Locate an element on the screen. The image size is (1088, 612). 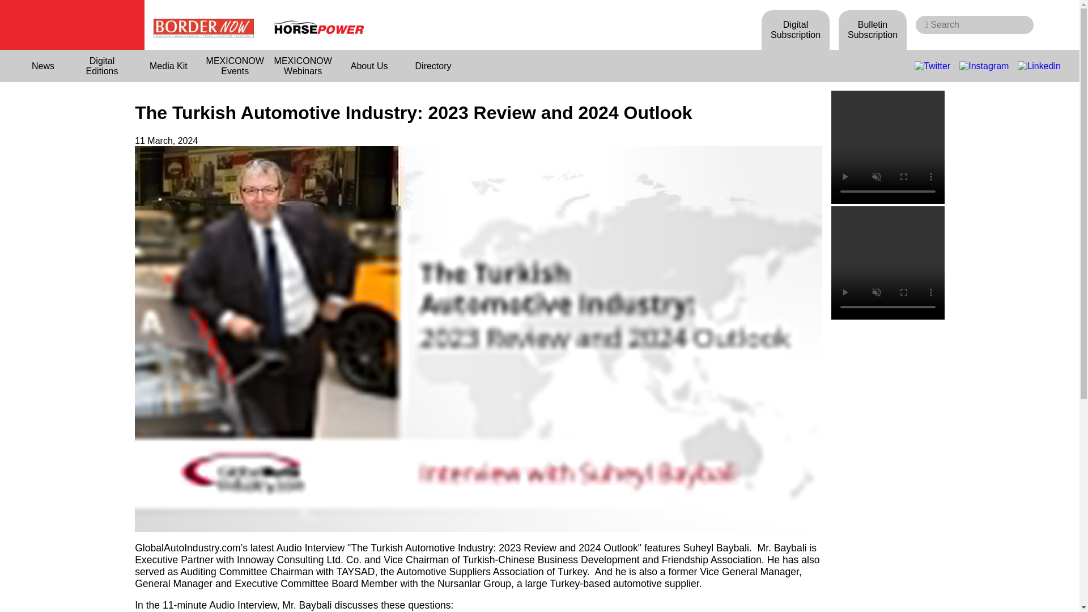
About Us is located at coordinates (369, 66).